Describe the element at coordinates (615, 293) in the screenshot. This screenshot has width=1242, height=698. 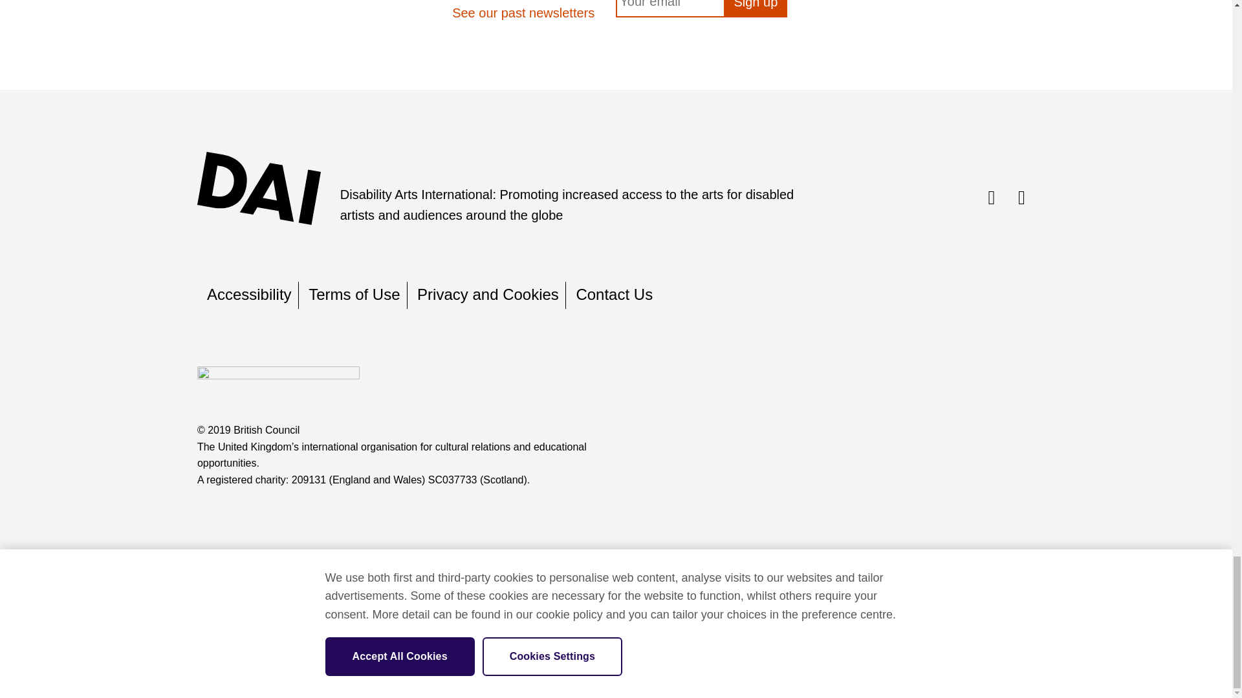
I see `Contact Us` at that location.